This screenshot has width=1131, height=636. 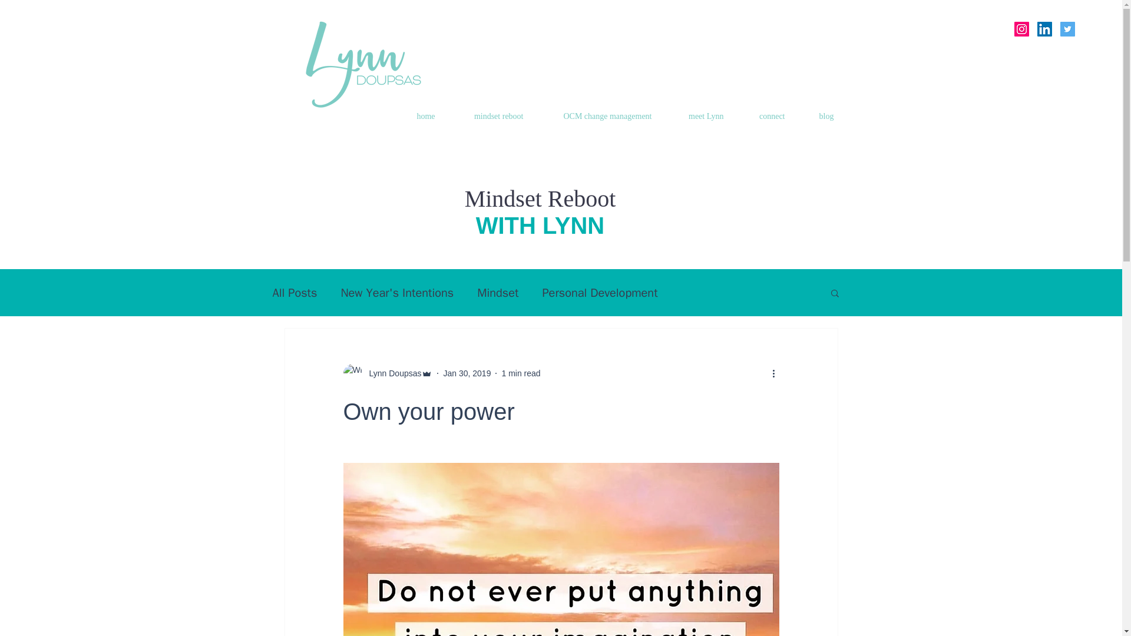 What do you see at coordinates (696, 115) in the screenshot?
I see `meet Lynn` at bounding box center [696, 115].